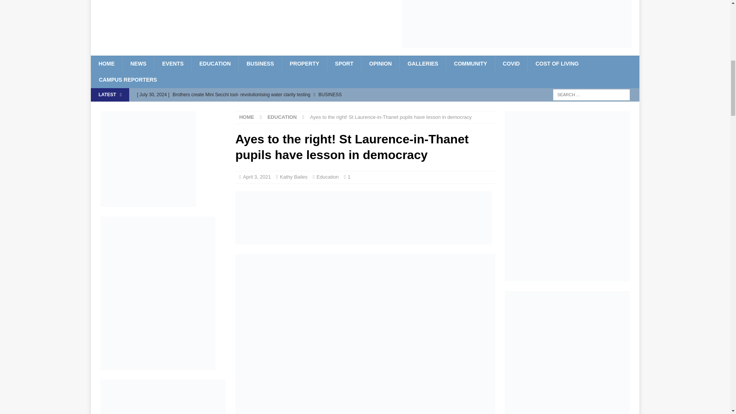 The height and width of the screenshot is (414, 736). What do you see at coordinates (215, 63) in the screenshot?
I see `EDUCATION` at bounding box center [215, 63].